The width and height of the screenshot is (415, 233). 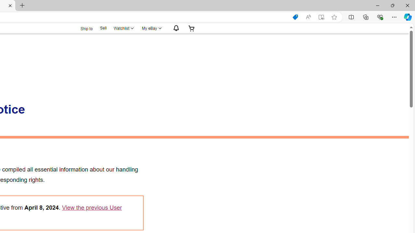 What do you see at coordinates (151, 28) in the screenshot?
I see `My eBay` at bounding box center [151, 28].